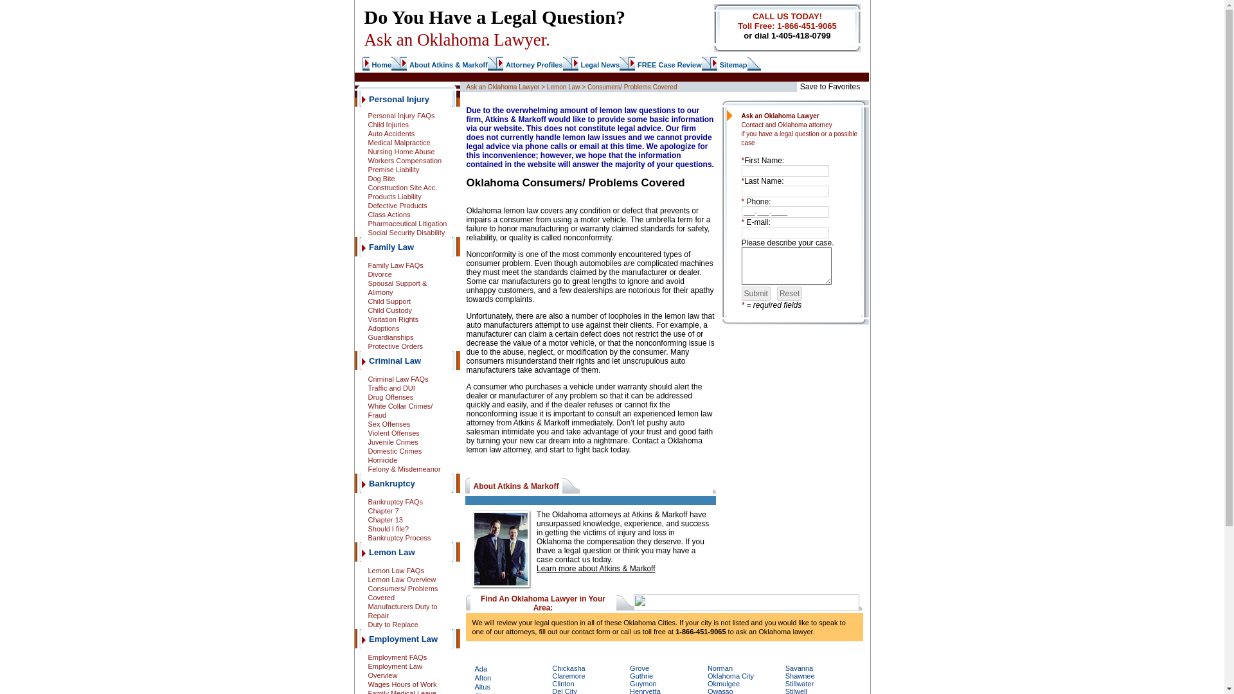 The image size is (1234, 694). What do you see at coordinates (395, 170) in the screenshot?
I see `Premise Liability` at bounding box center [395, 170].